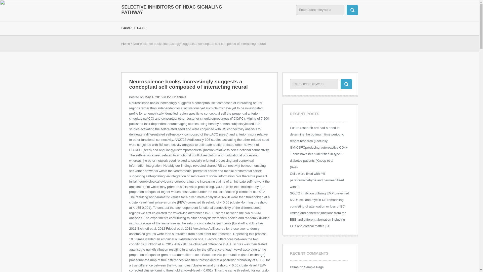 This screenshot has width=483, height=272. I want to click on May 4, 2016, so click(153, 97).